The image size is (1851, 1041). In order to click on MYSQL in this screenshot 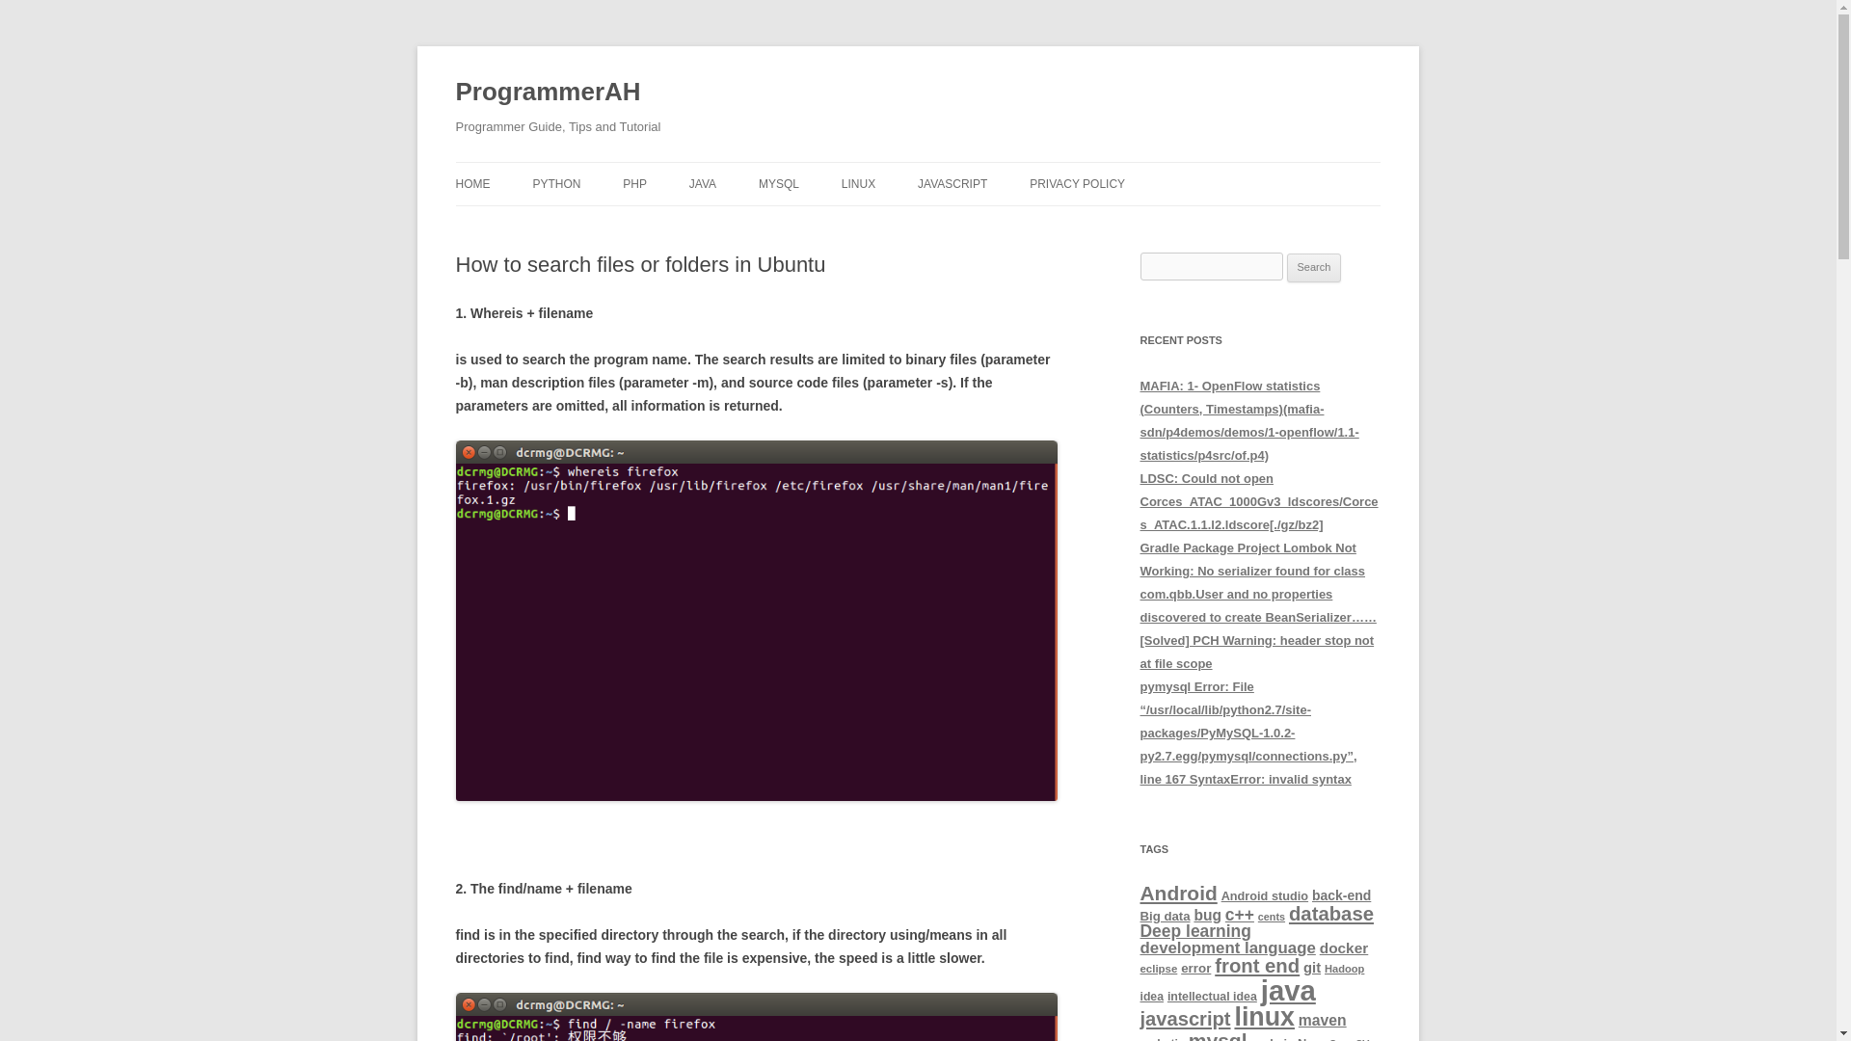, I will do `click(779, 183)`.